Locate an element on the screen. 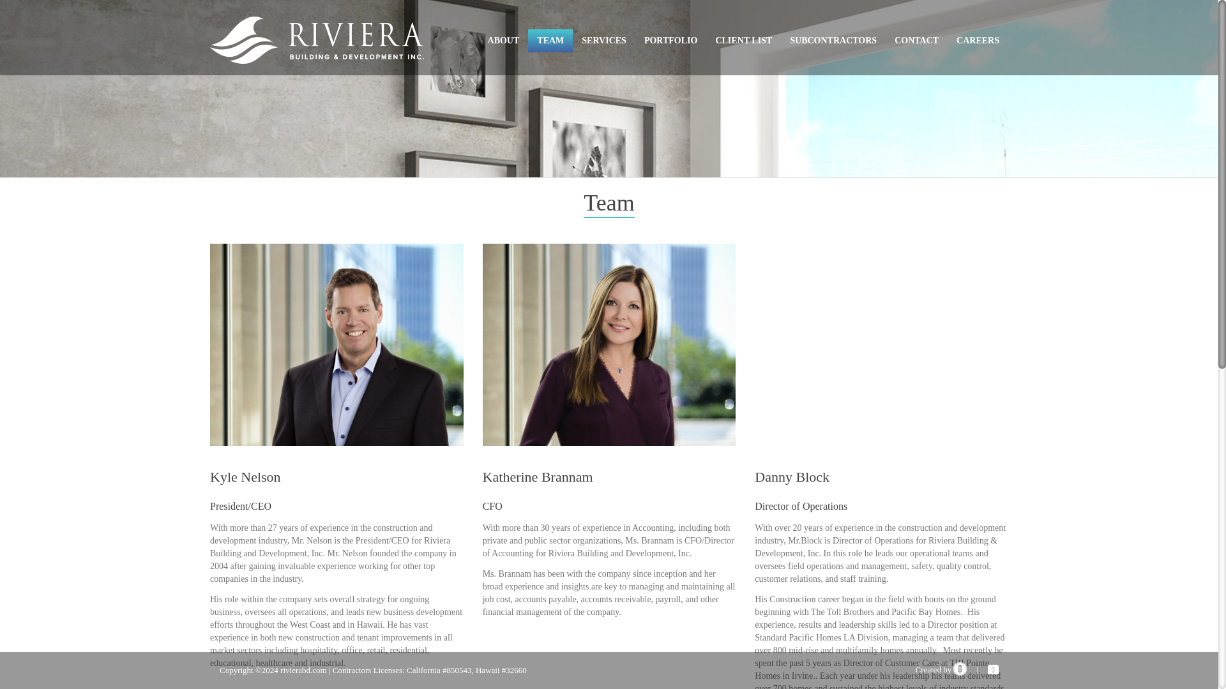 The width and height of the screenshot is (1226, 689). Client List is located at coordinates (743, 41).